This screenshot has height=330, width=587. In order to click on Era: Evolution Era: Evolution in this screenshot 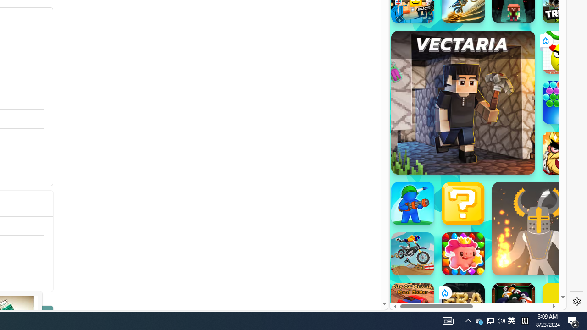, I will do `click(463, 304)`.